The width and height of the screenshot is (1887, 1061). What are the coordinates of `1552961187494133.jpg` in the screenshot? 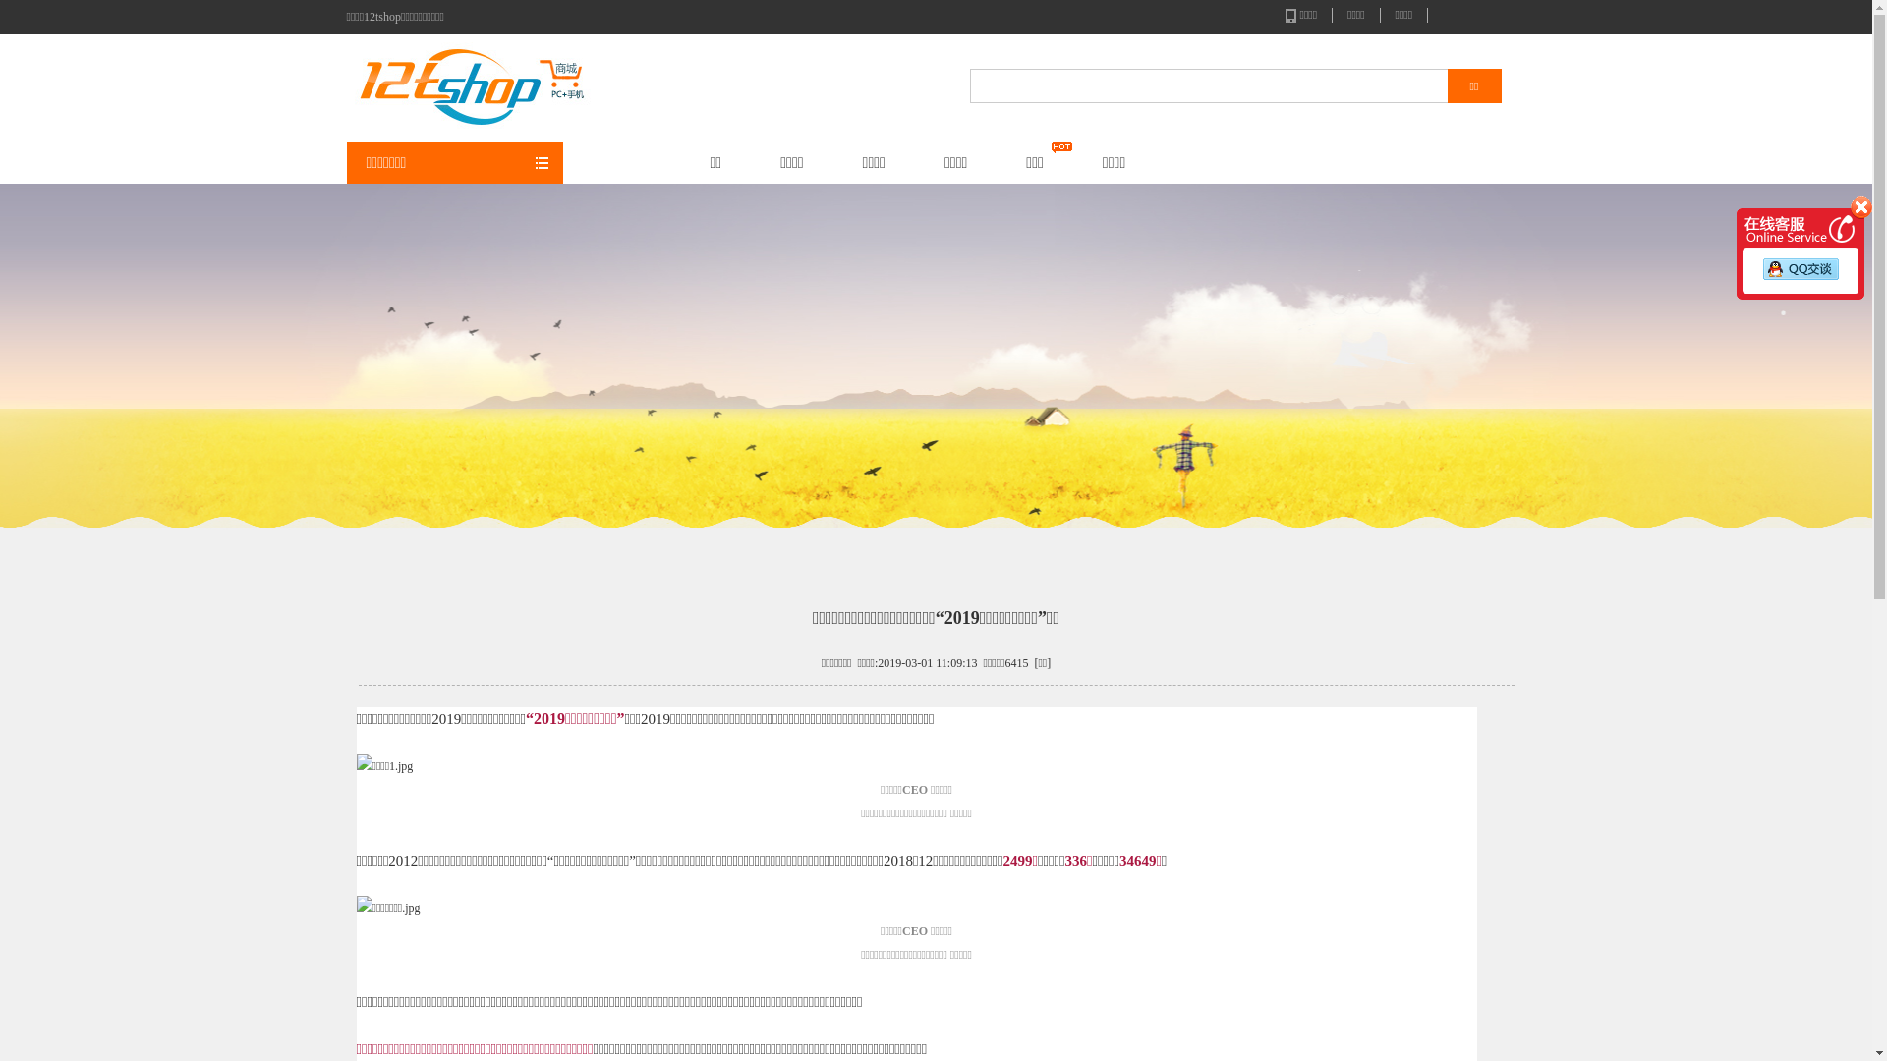 It's located at (384, 766).